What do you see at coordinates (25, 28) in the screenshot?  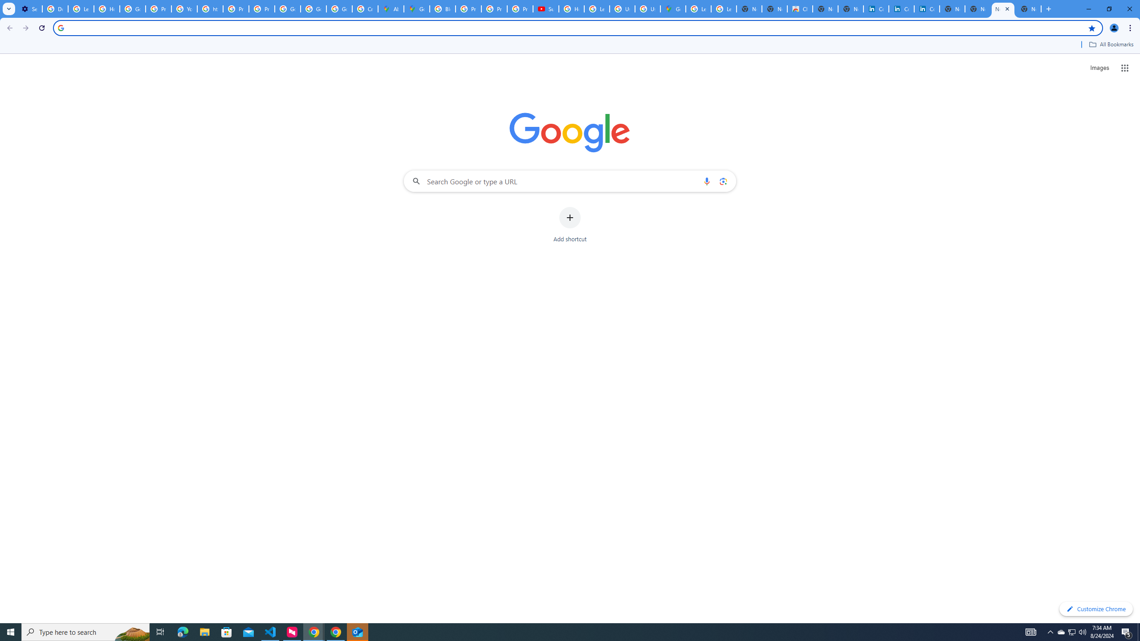 I see `Forward` at bounding box center [25, 28].